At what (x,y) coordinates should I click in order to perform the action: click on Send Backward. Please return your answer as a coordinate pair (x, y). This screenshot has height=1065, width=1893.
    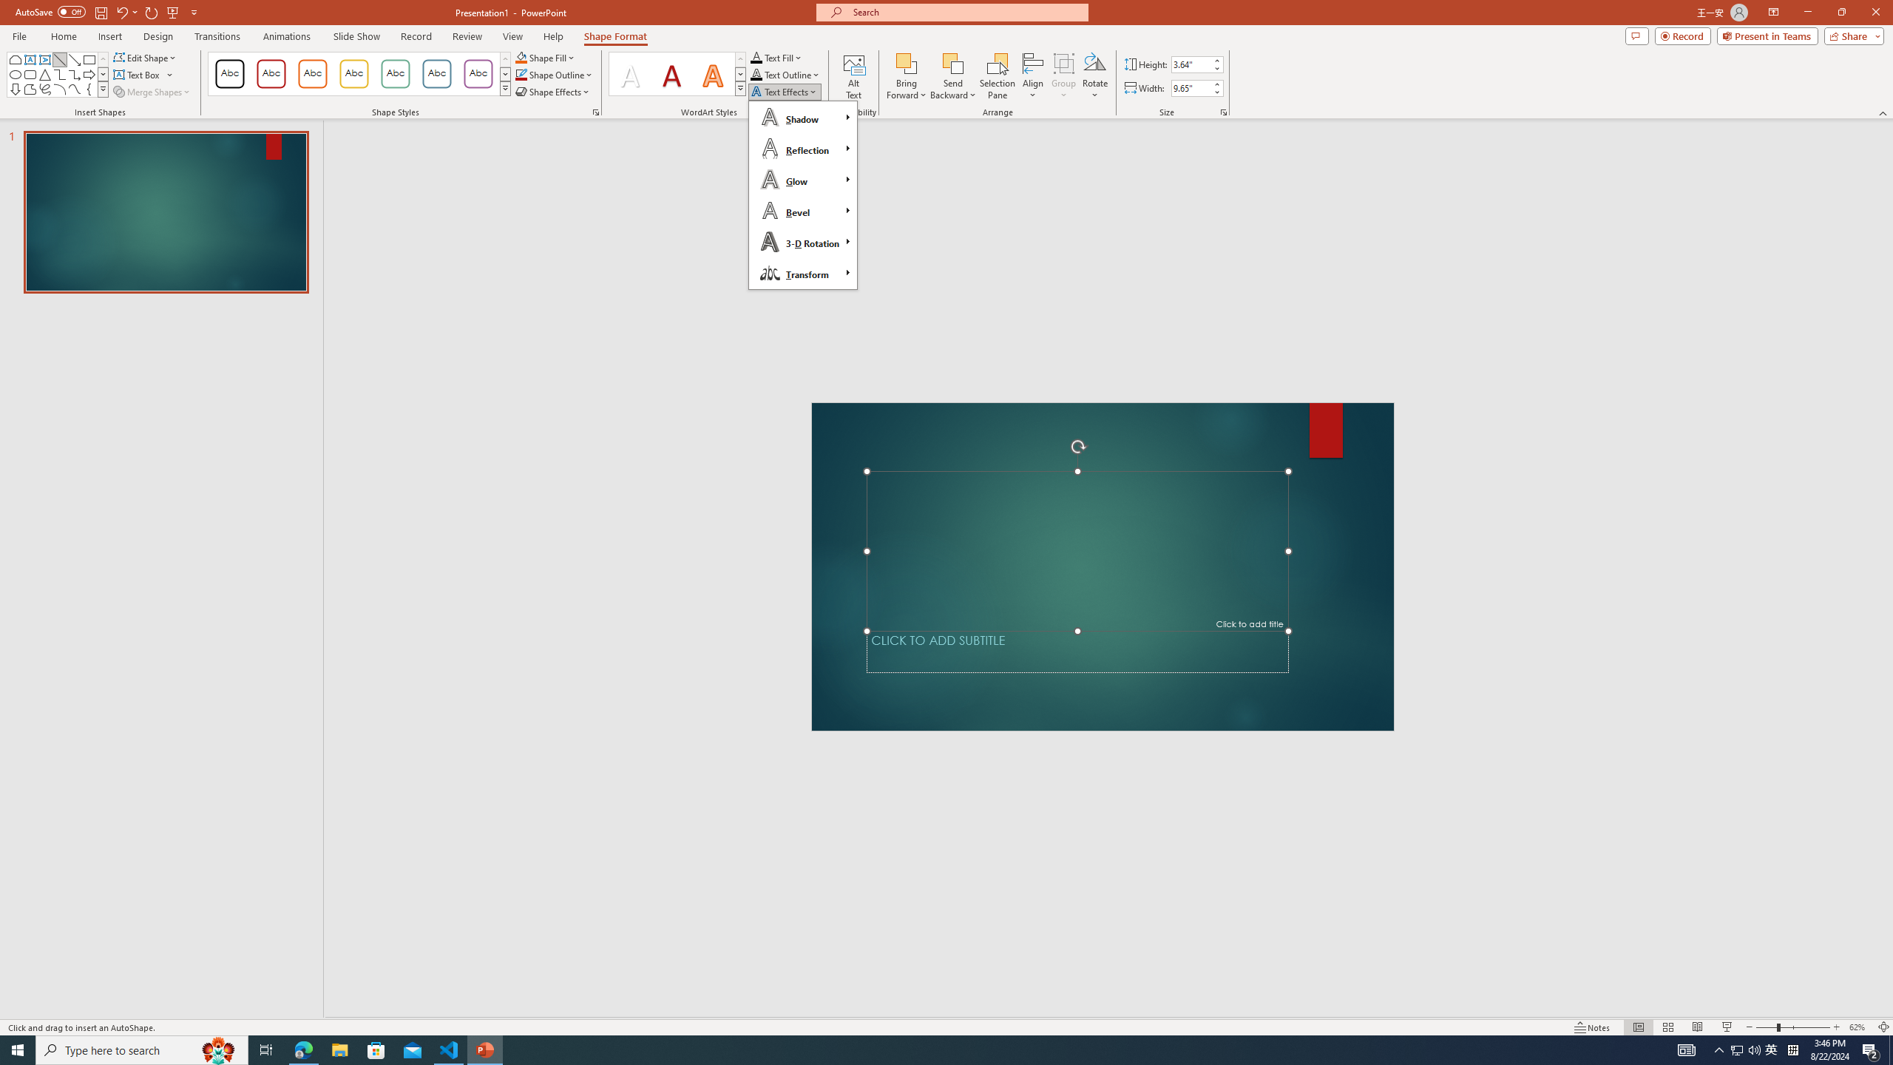
    Looking at the image, I should click on (954, 76).